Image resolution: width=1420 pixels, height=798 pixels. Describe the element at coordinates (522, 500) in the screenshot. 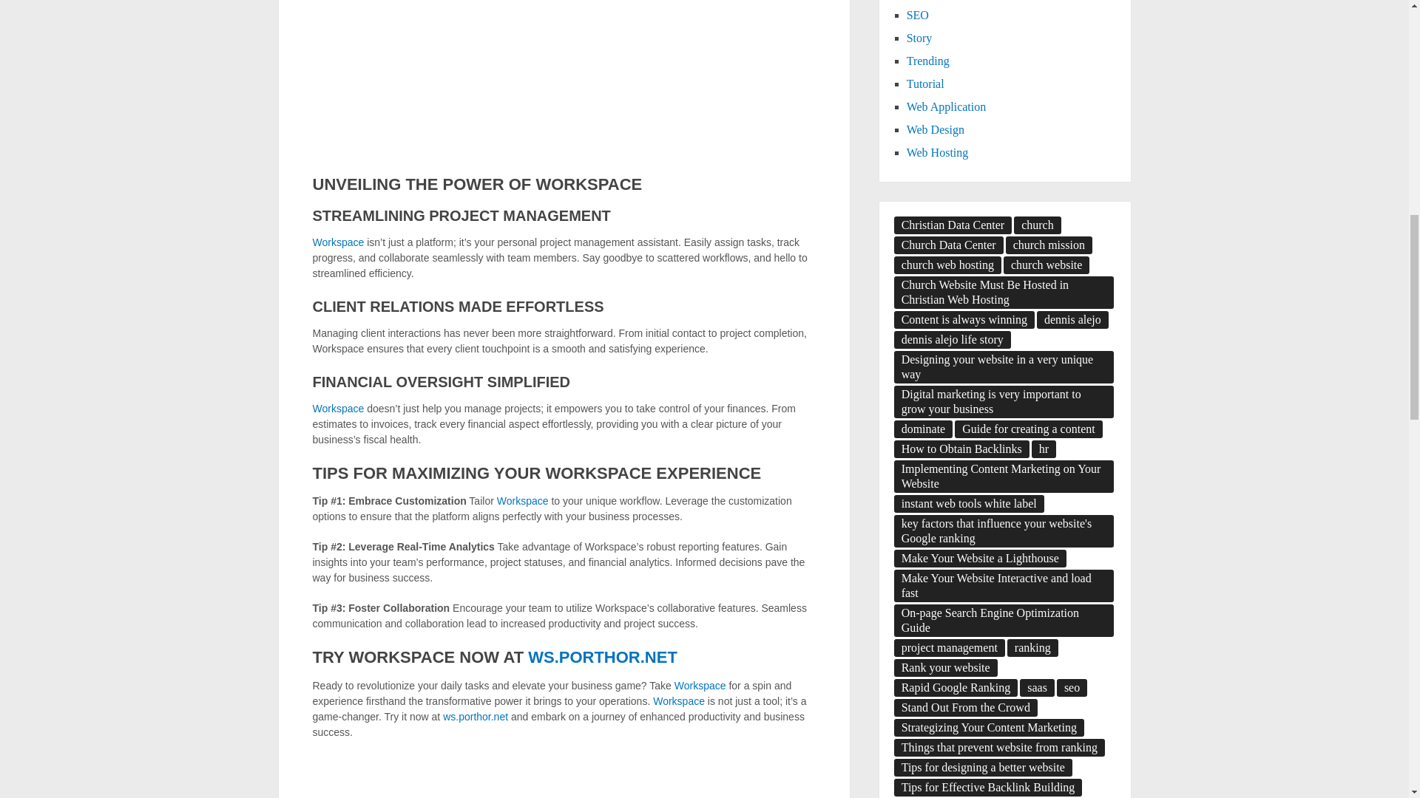

I see `Workspace` at that location.